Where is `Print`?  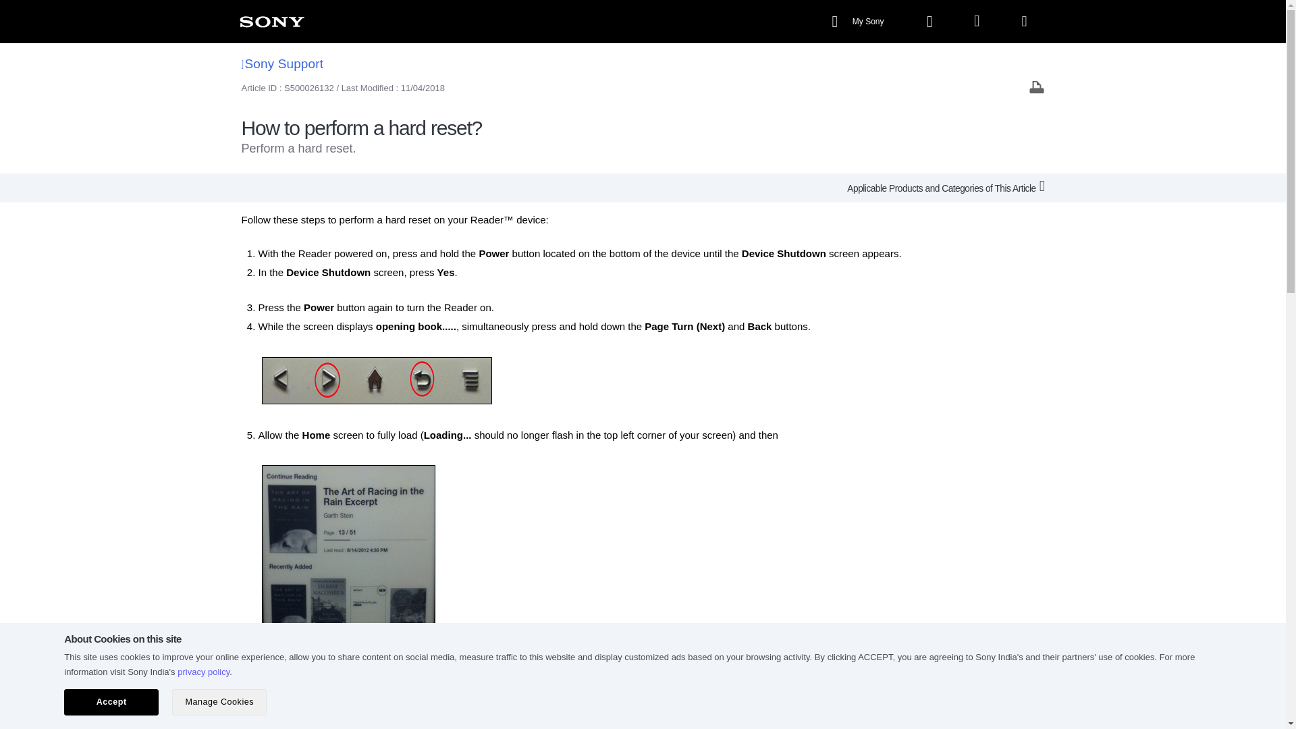
Print is located at coordinates (1037, 86).